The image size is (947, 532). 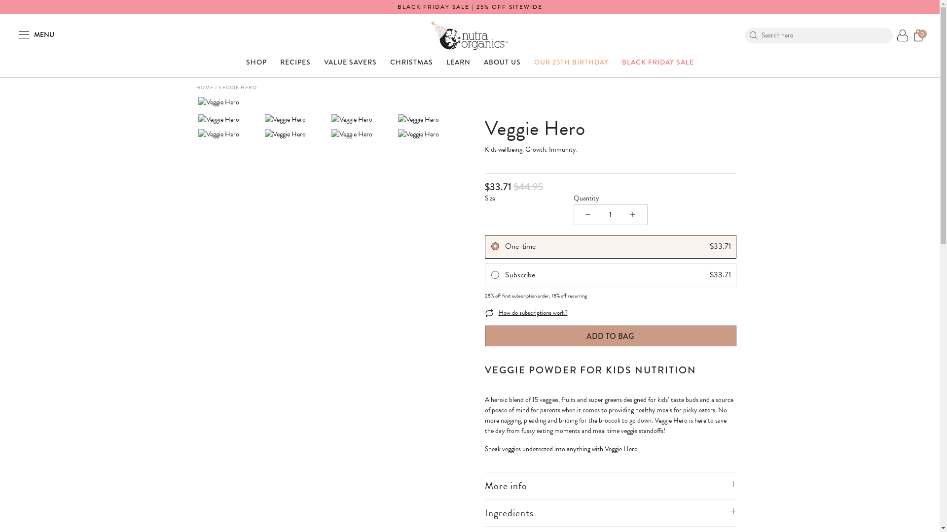 I want to click on -, so click(x=588, y=215).